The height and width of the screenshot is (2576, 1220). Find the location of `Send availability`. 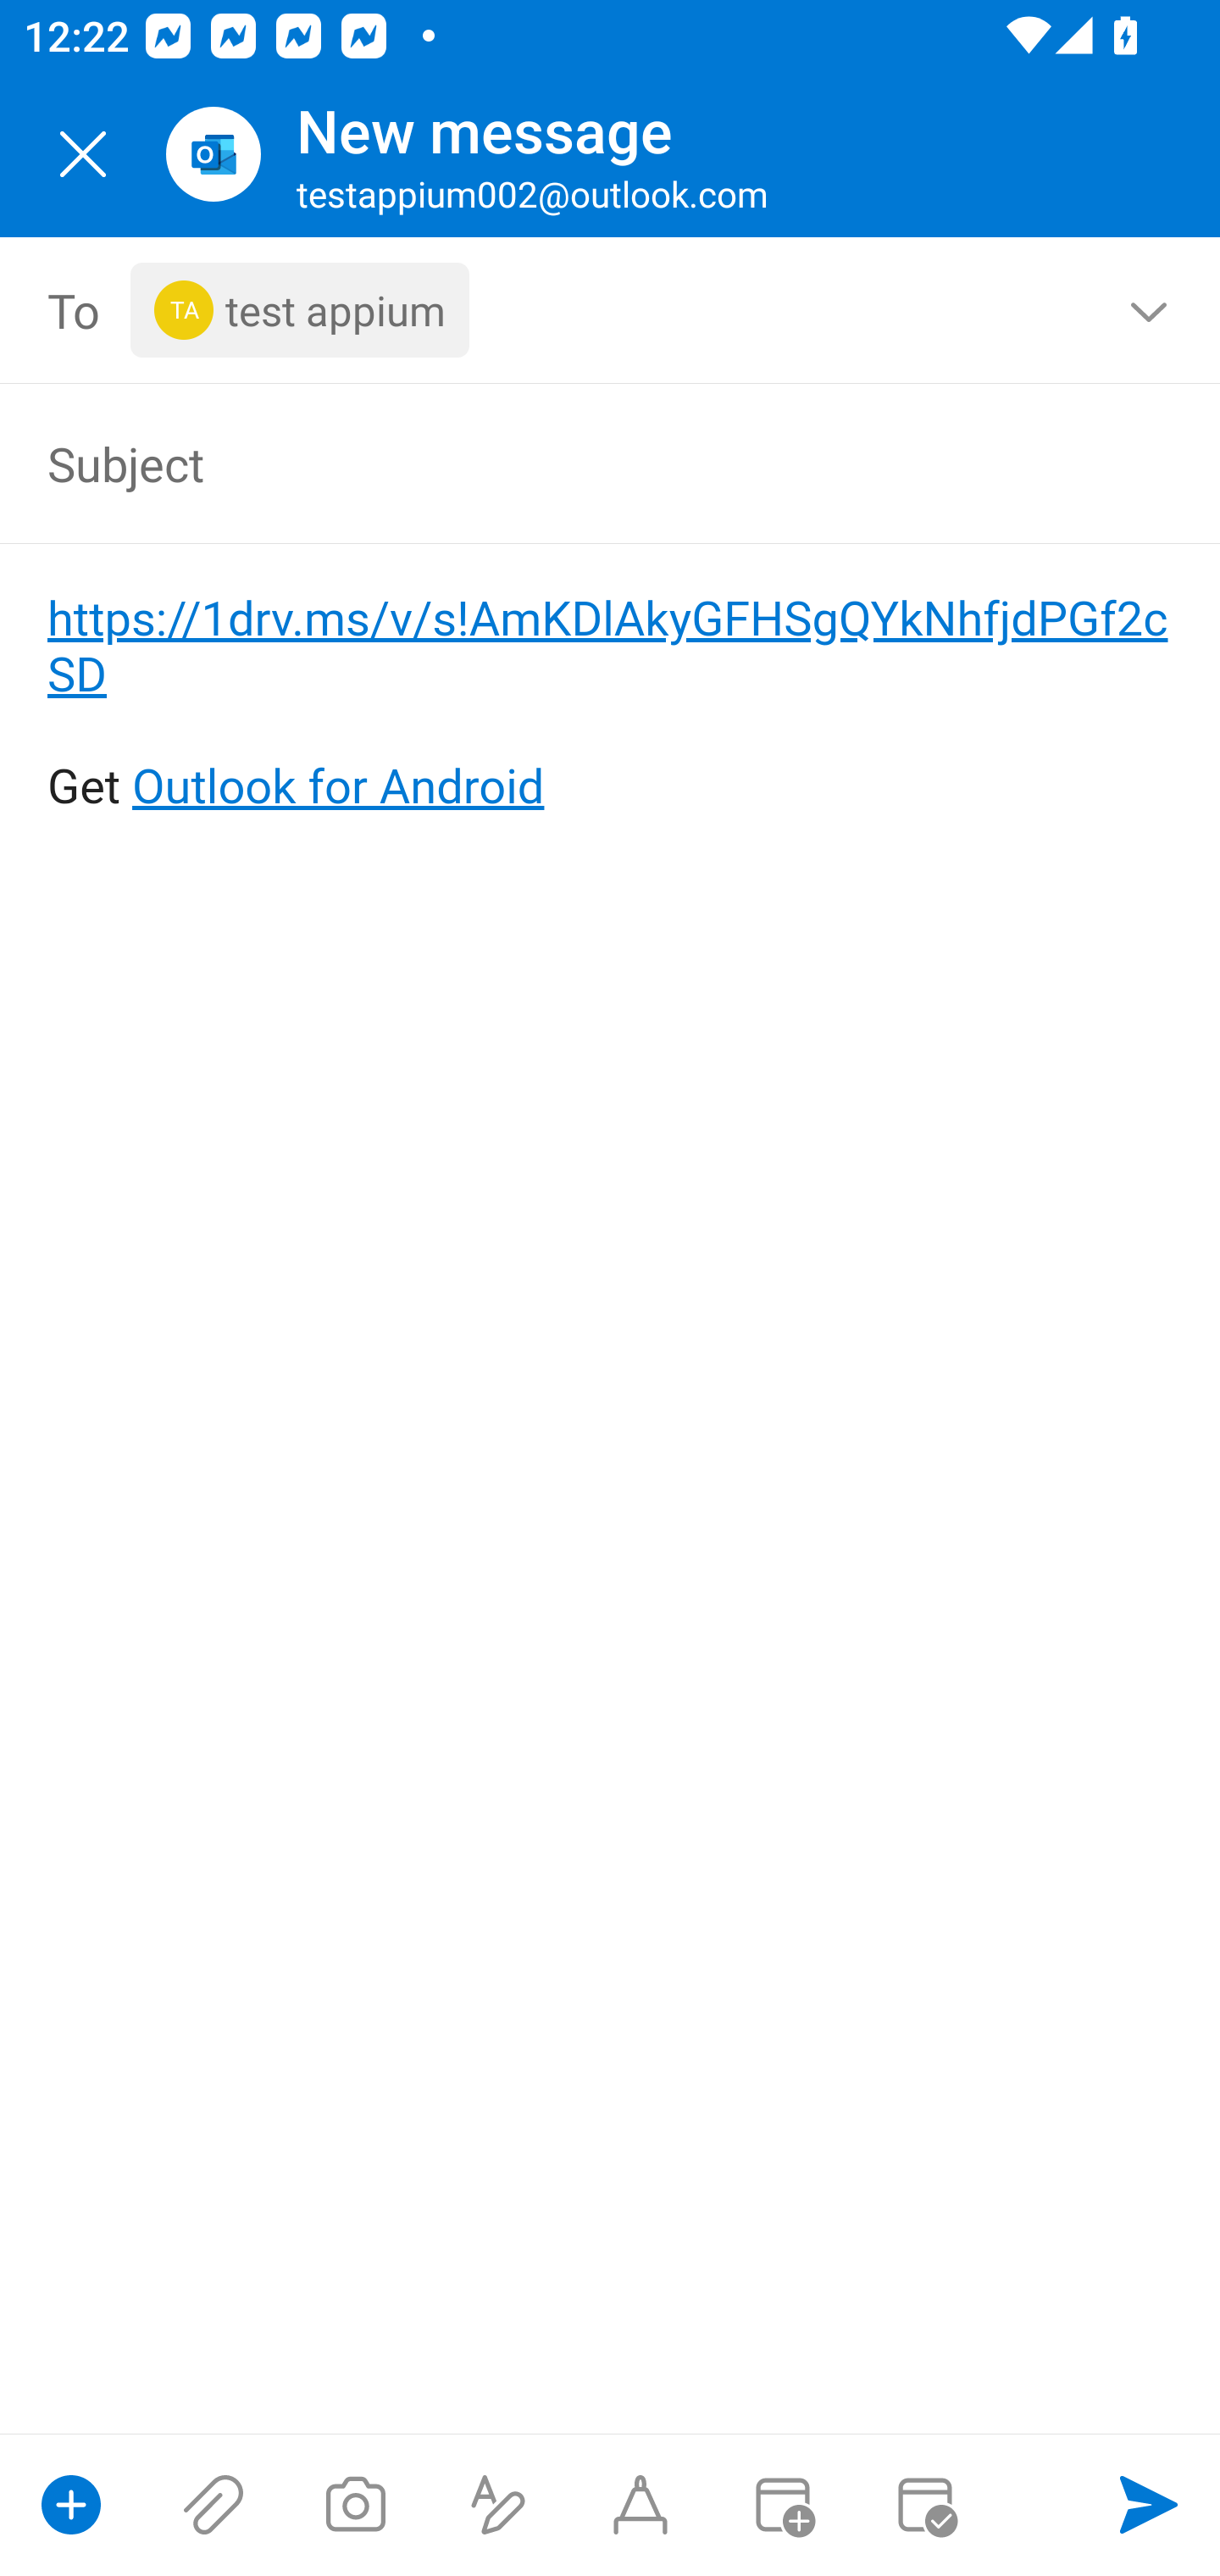

Send availability is located at coordinates (925, 2505).